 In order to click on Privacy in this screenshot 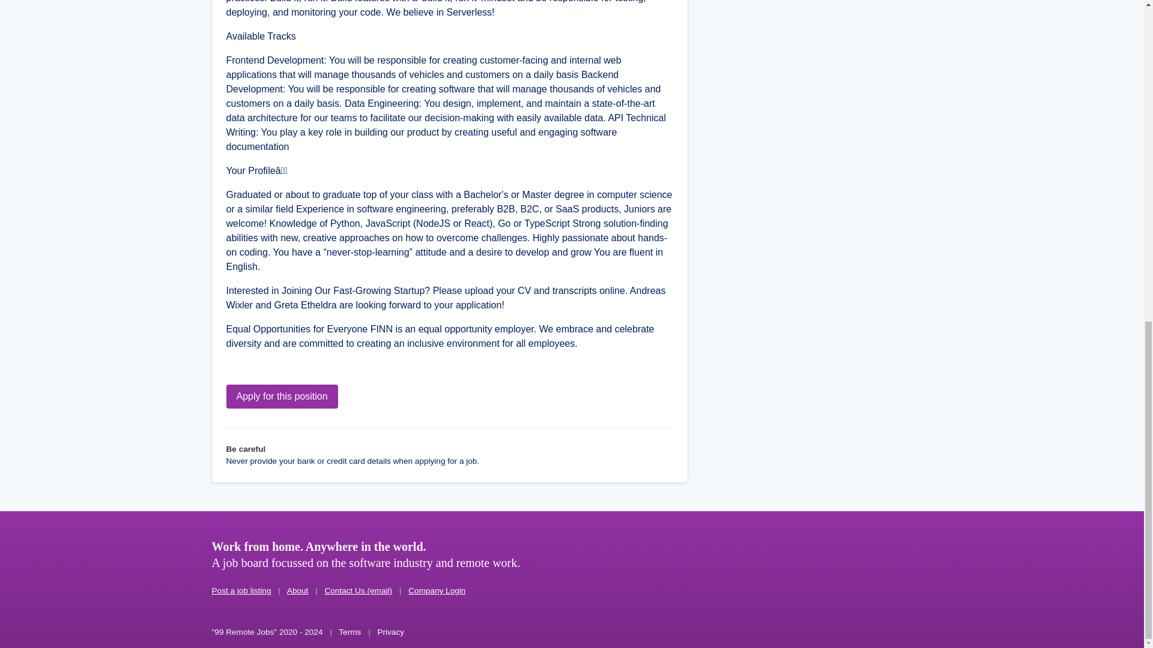, I will do `click(390, 632)`.